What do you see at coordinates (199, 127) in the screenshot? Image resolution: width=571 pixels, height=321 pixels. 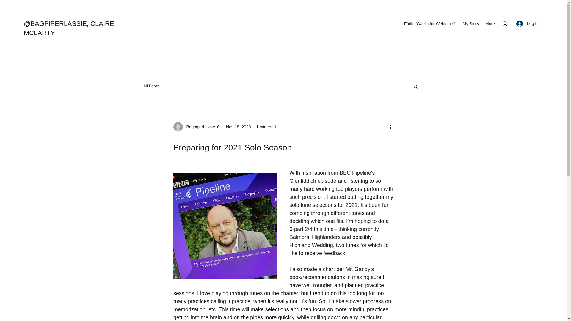 I see `BagpiperLassie` at bounding box center [199, 127].